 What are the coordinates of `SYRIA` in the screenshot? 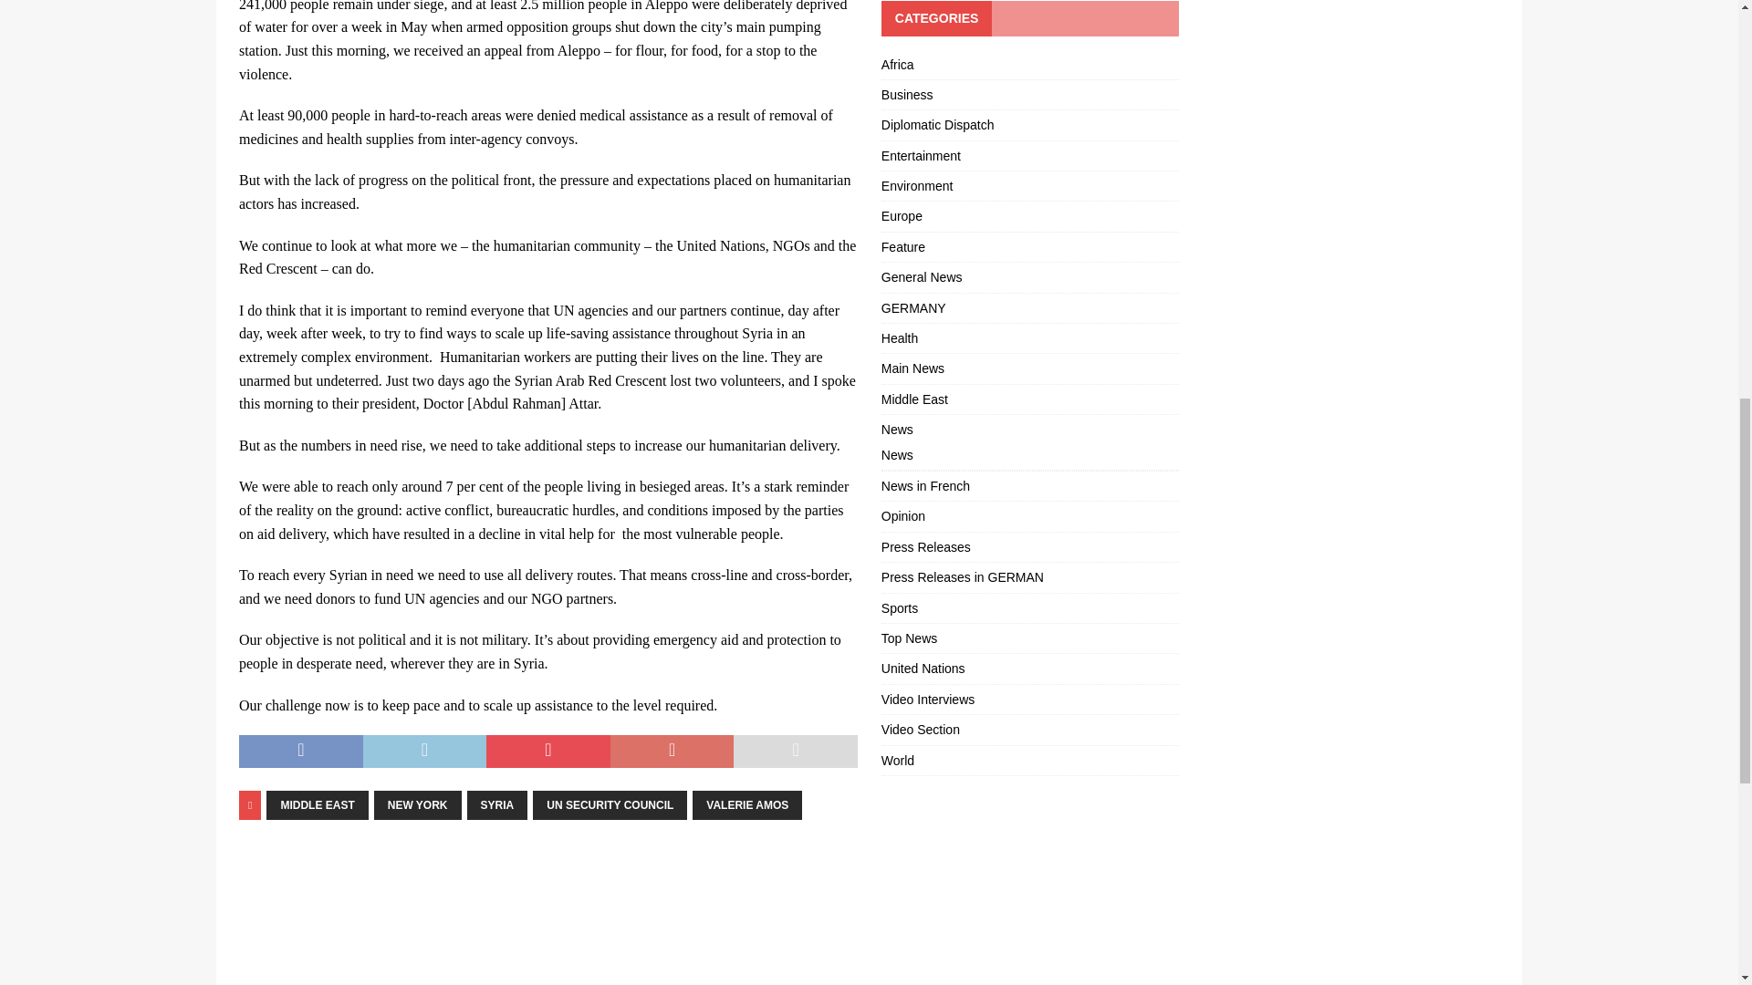 It's located at (498, 804).